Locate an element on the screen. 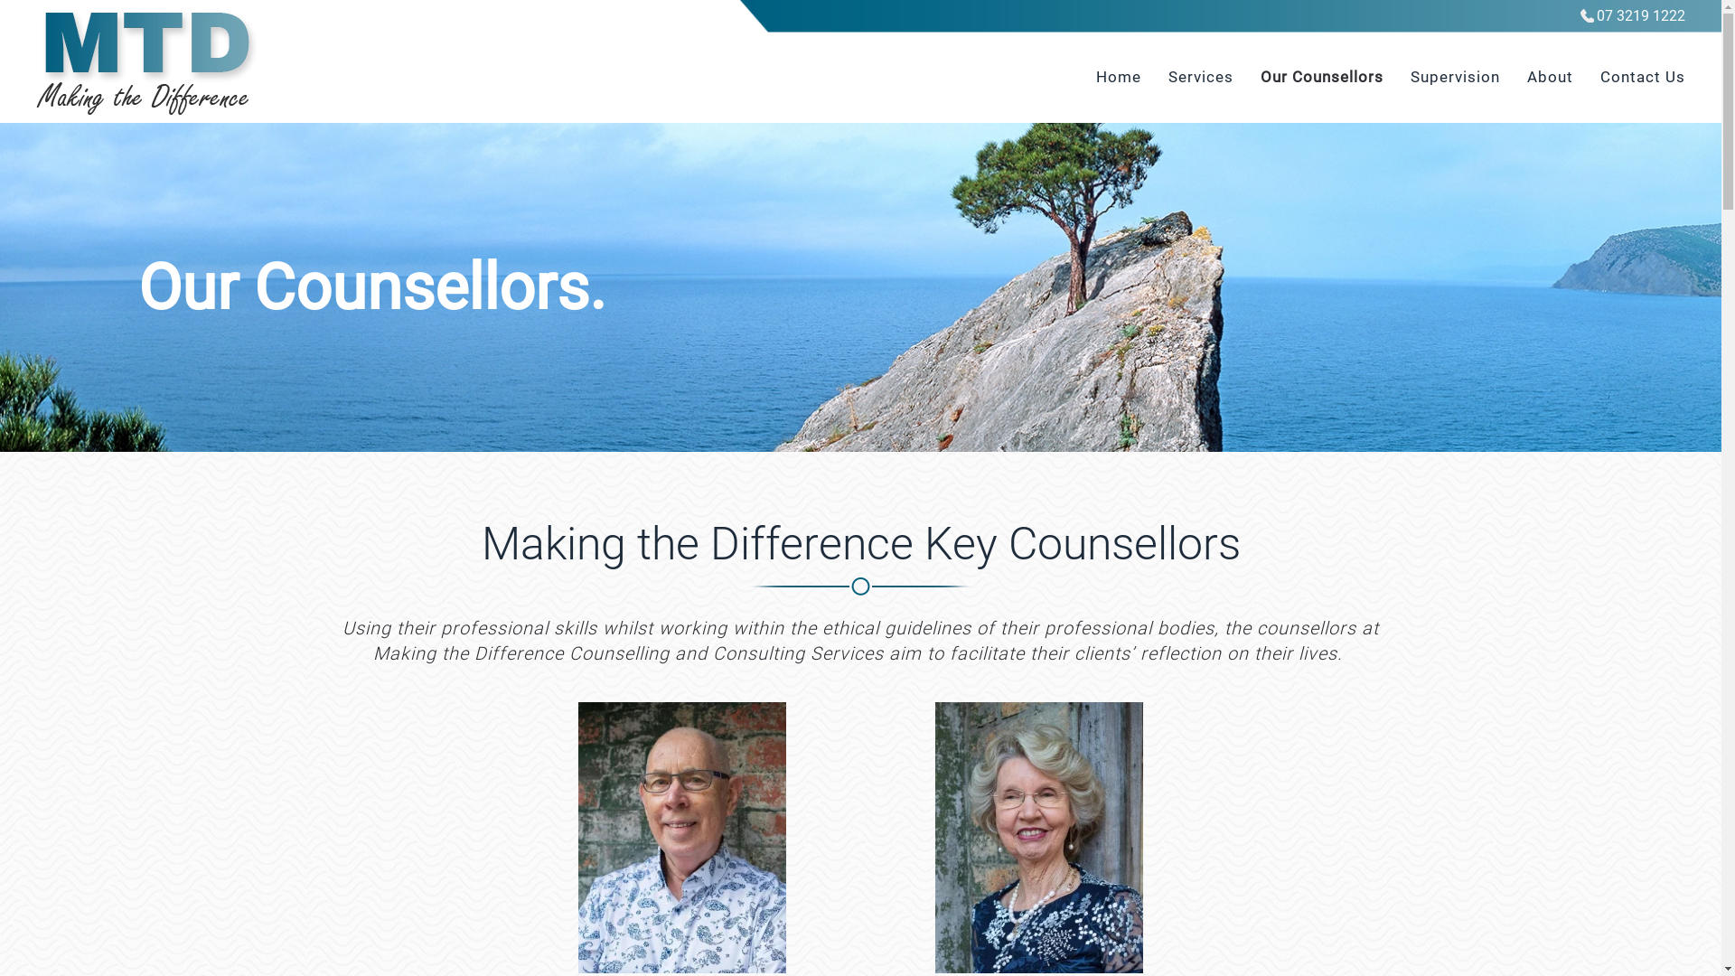 This screenshot has height=976, width=1735. 07 3219 1222 is located at coordinates (1633, 16).